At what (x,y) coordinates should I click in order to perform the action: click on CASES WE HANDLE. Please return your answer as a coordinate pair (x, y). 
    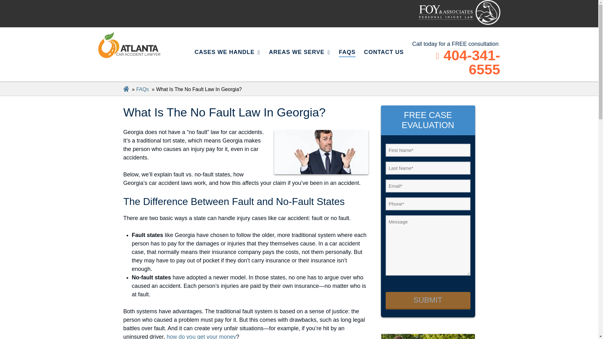
    Looking at the image, I should click on (227, 52).